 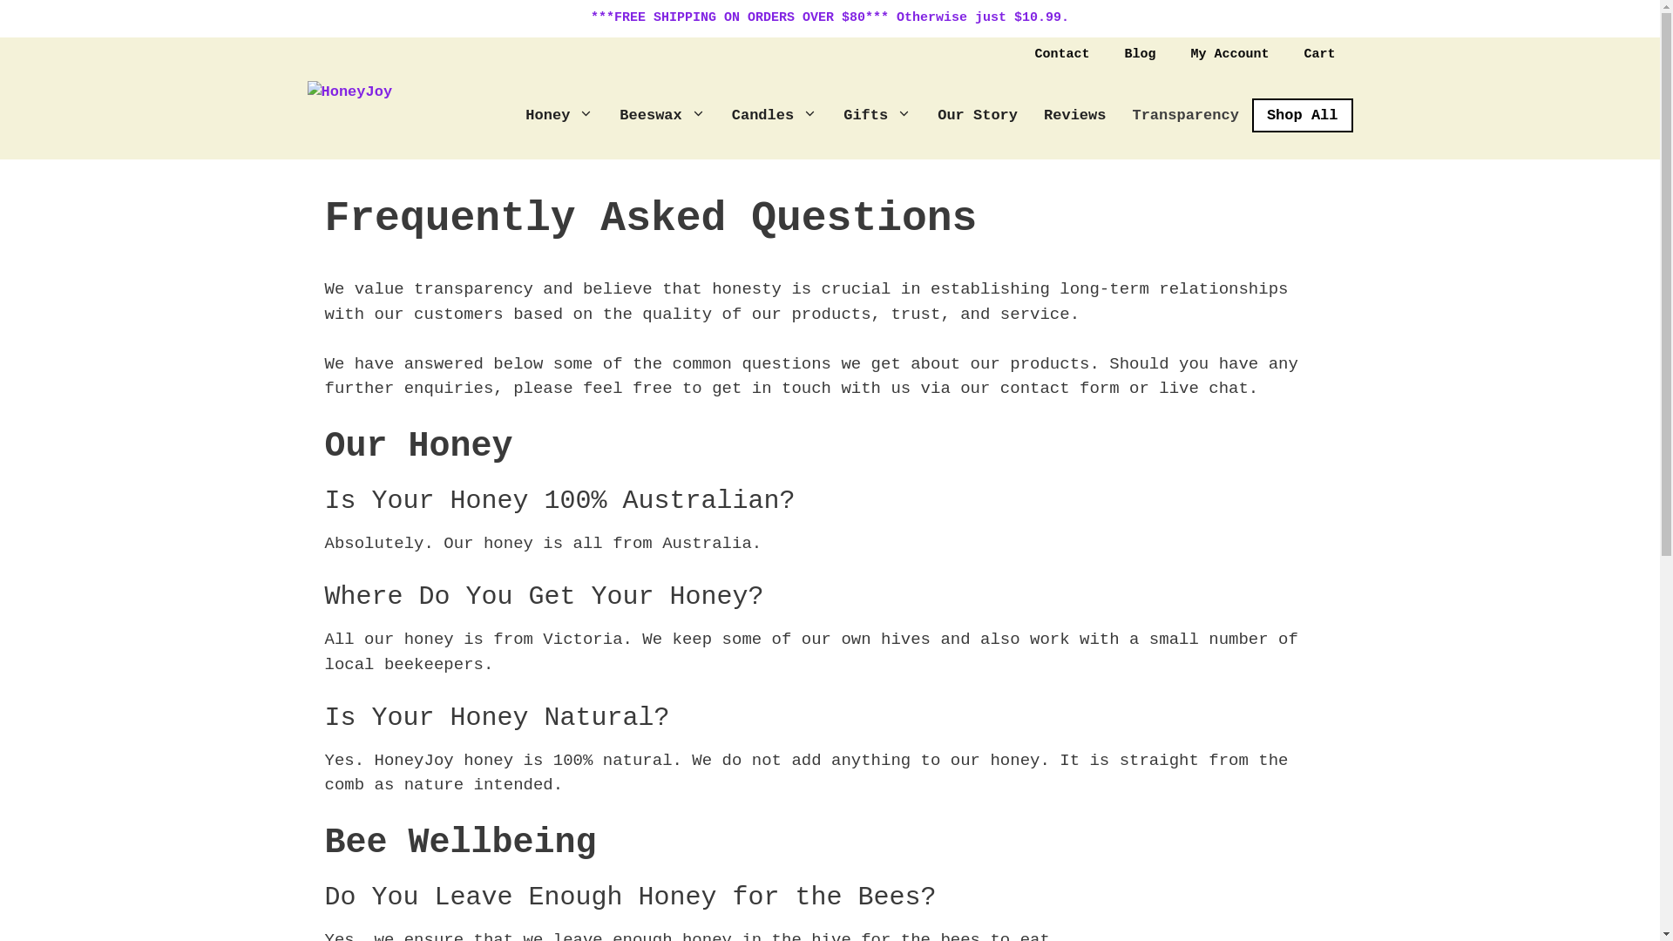 I want to click on Reviews, so click(x=1075, y=115).